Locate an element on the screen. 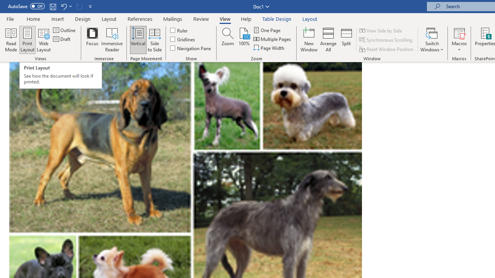 Image resolution: width=495 pixels, height=278 pixels. View Side by Side is located at coordinates (273, 39).